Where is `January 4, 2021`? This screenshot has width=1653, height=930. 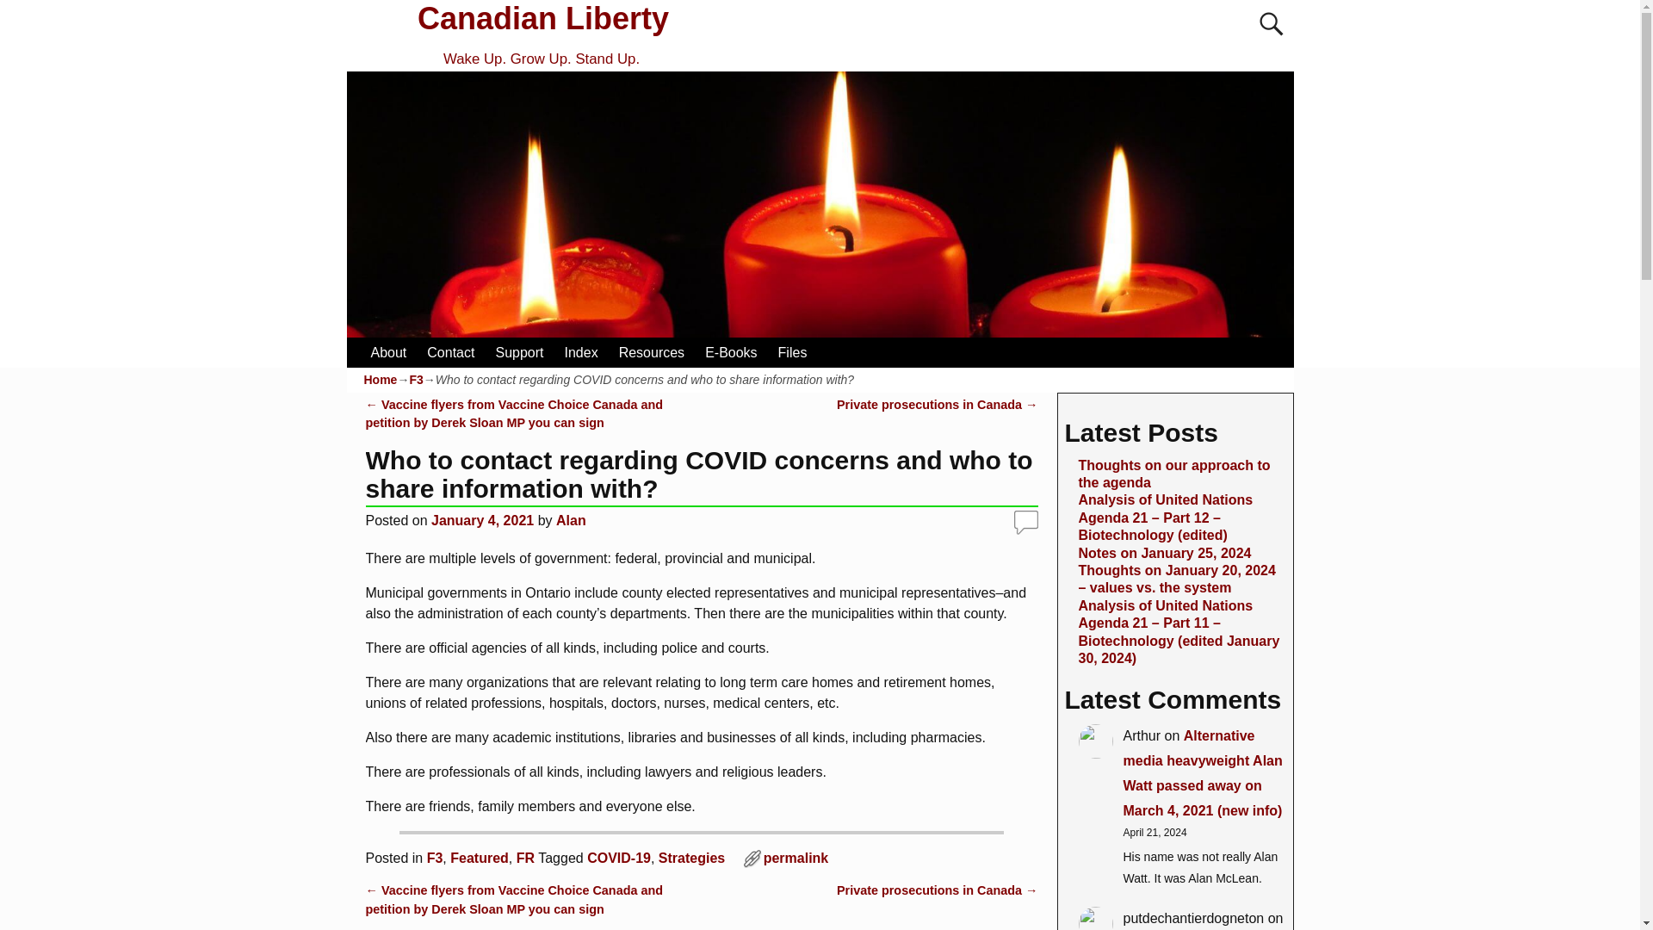
January 4, 2021 is located at coordinates (482, 520).